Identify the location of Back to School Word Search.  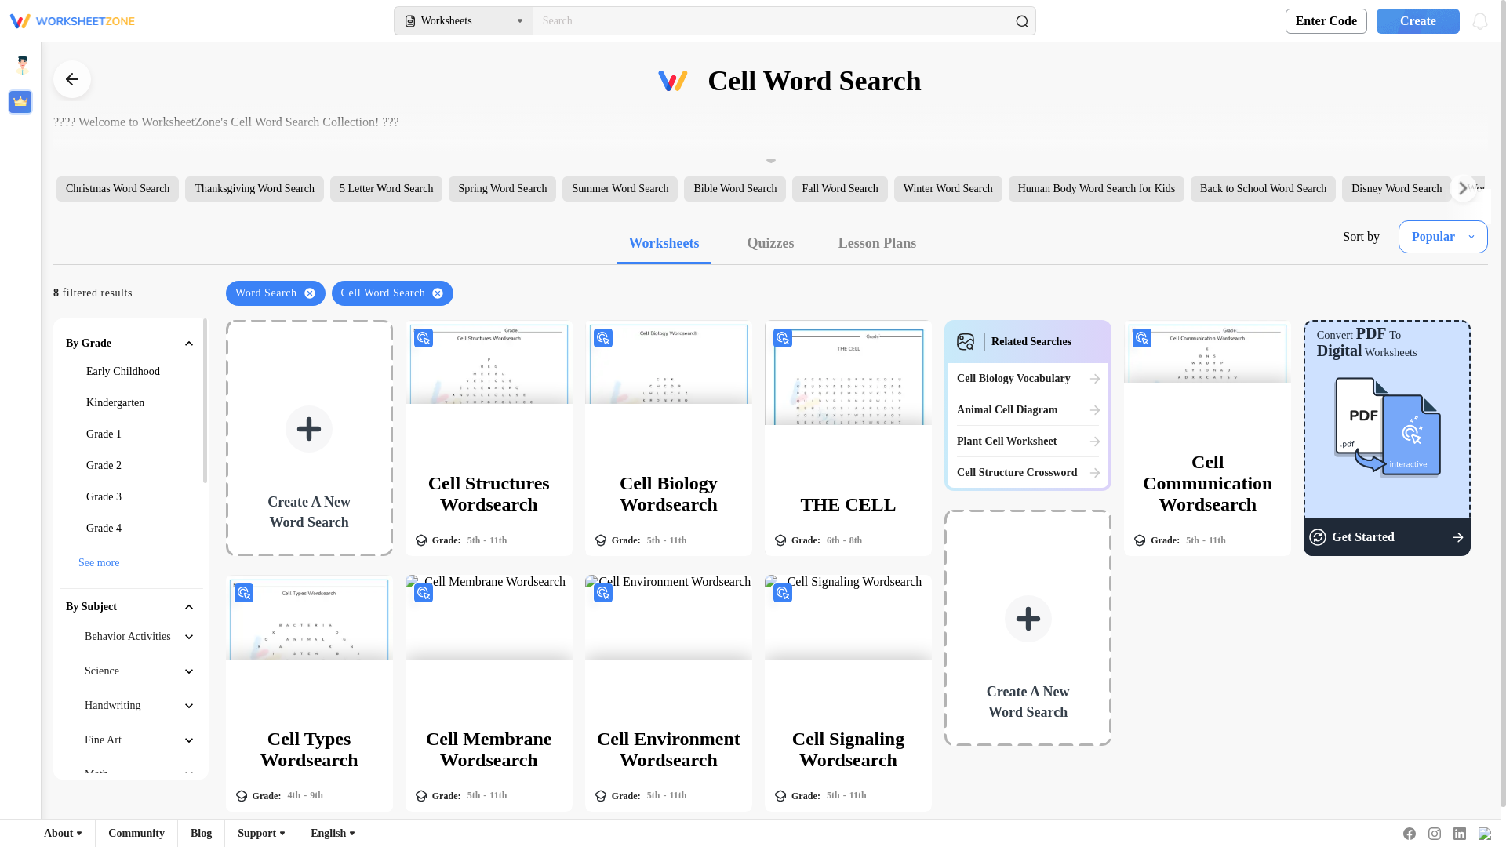
(1263, 188).